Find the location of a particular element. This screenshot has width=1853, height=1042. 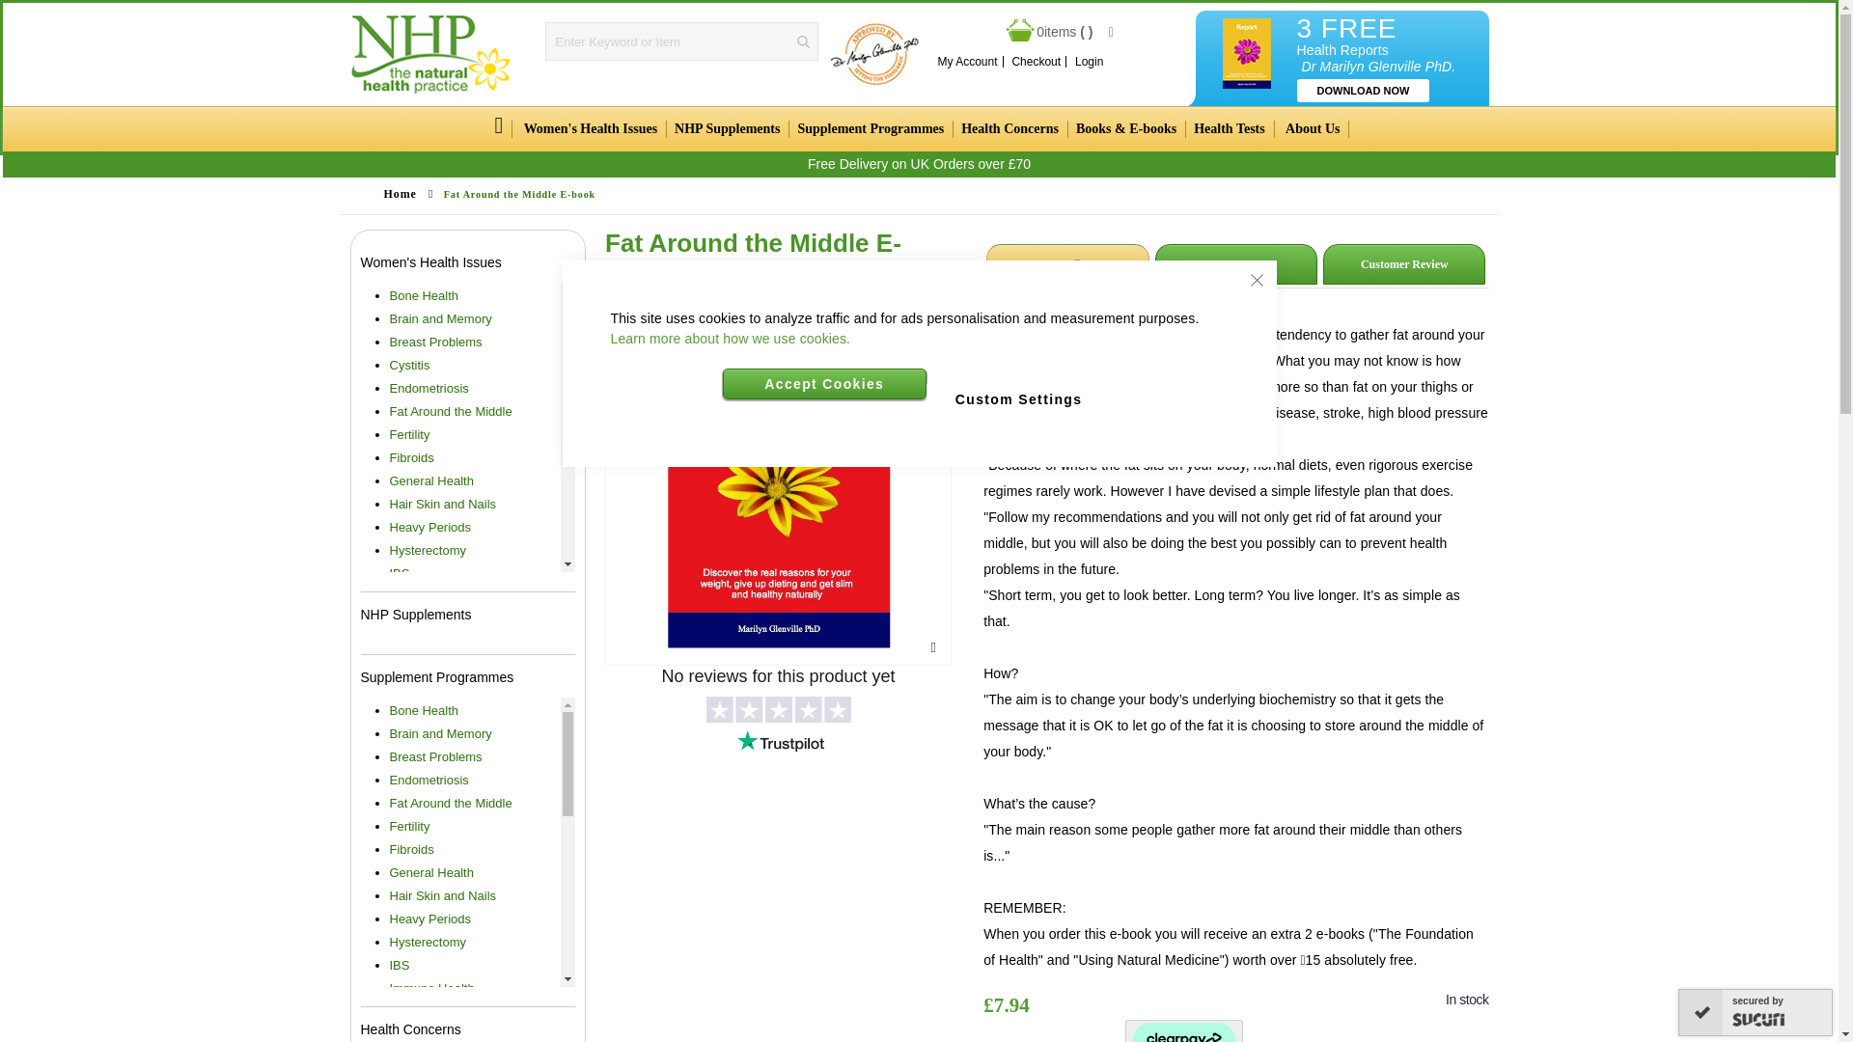

Go to Home Page is located at coordinates (400, 194).